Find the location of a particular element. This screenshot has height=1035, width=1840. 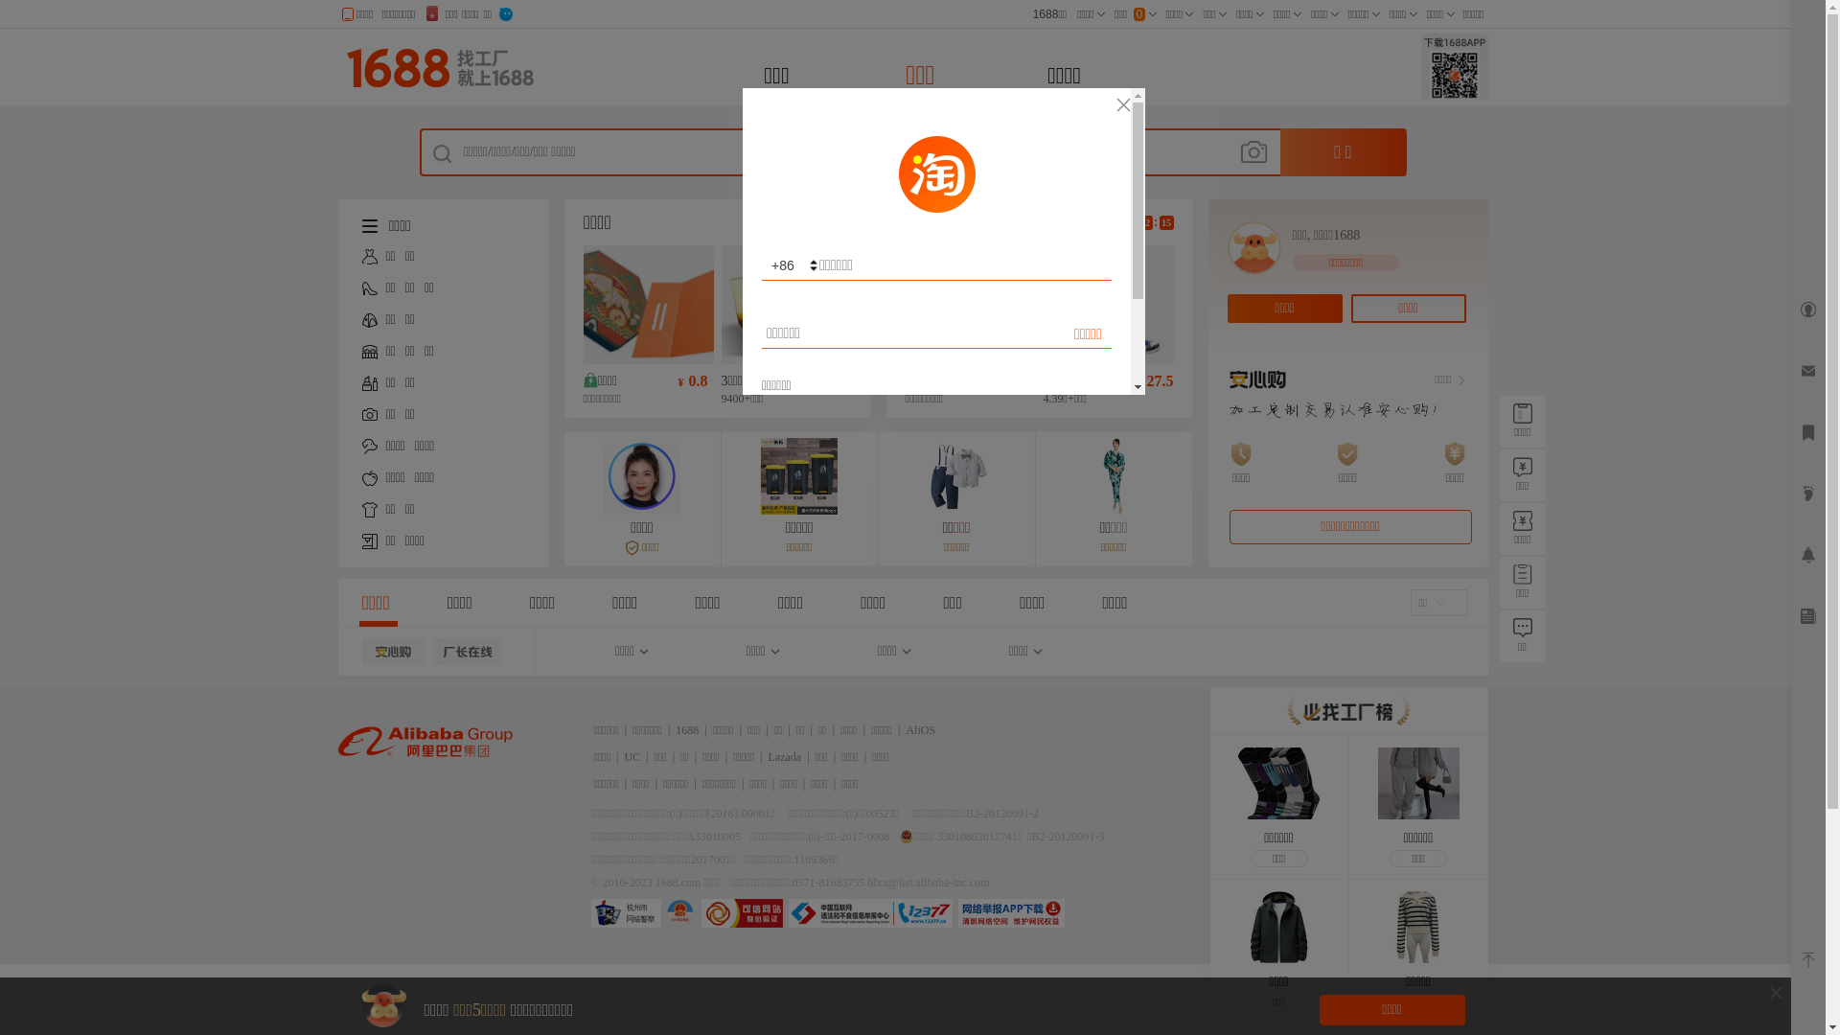

AliOS is located at coordinates (920, 730).